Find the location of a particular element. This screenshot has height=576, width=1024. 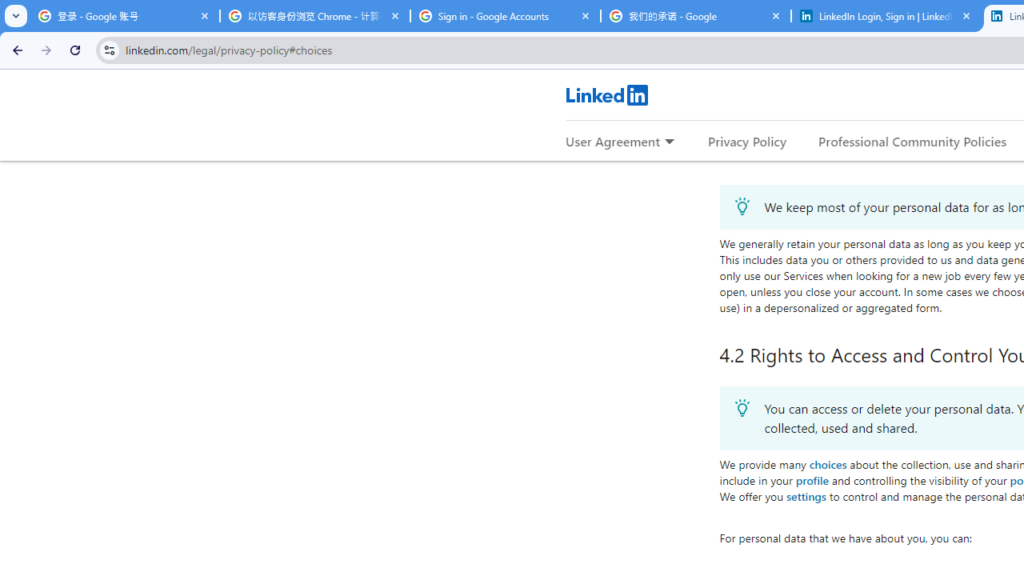

Expand to show more links for User Agreement is located at coordinates (669, 142).